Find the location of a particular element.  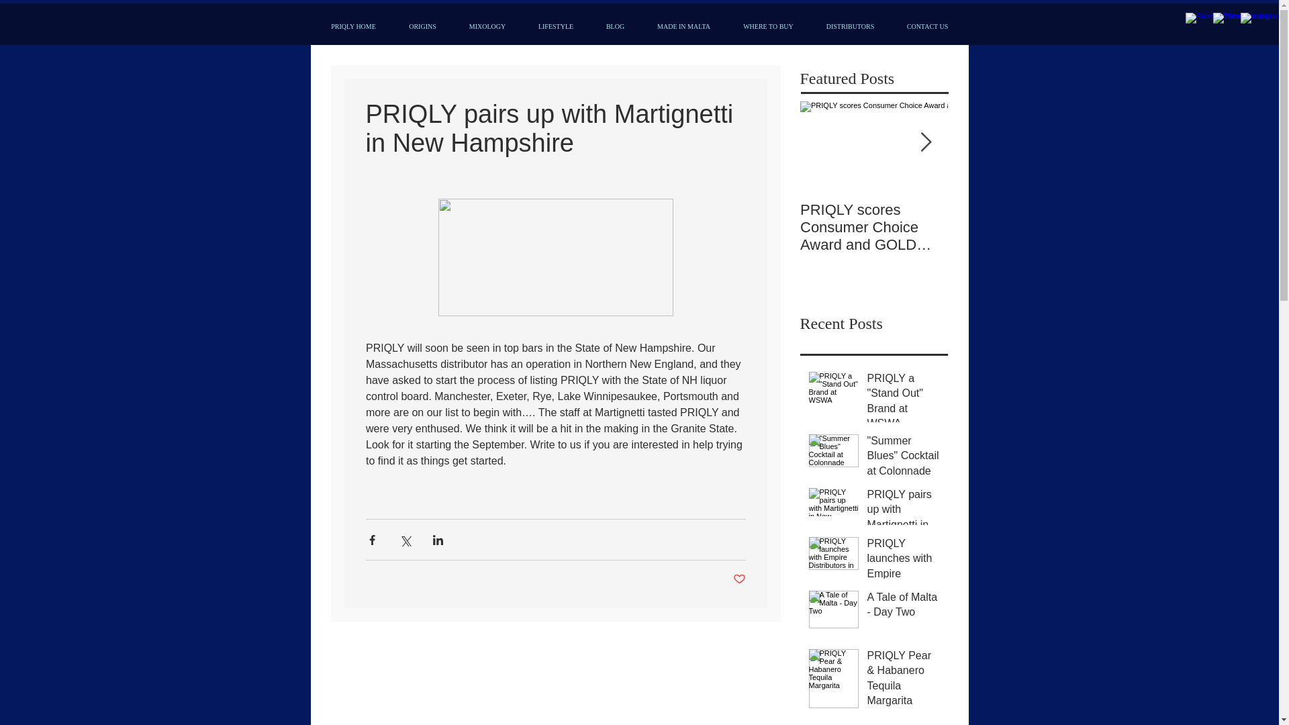

LIFESTYLE is located at coordinates (556, 26).